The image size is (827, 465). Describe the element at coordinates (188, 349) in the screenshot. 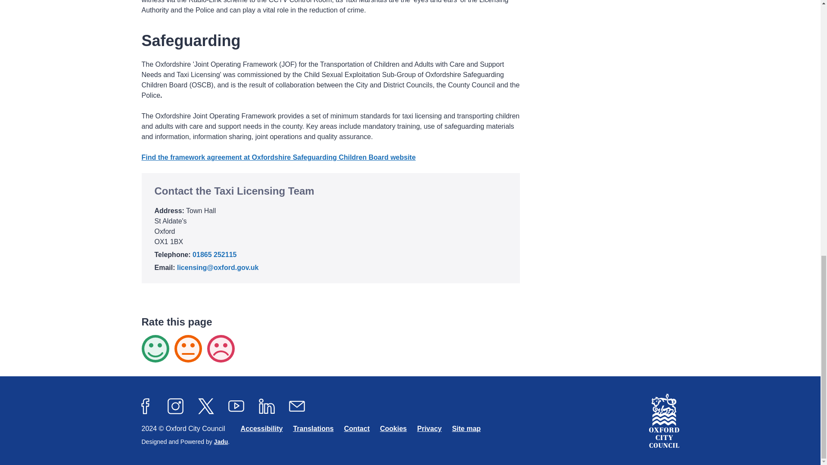

I see `Rate this page as Average` at that location.